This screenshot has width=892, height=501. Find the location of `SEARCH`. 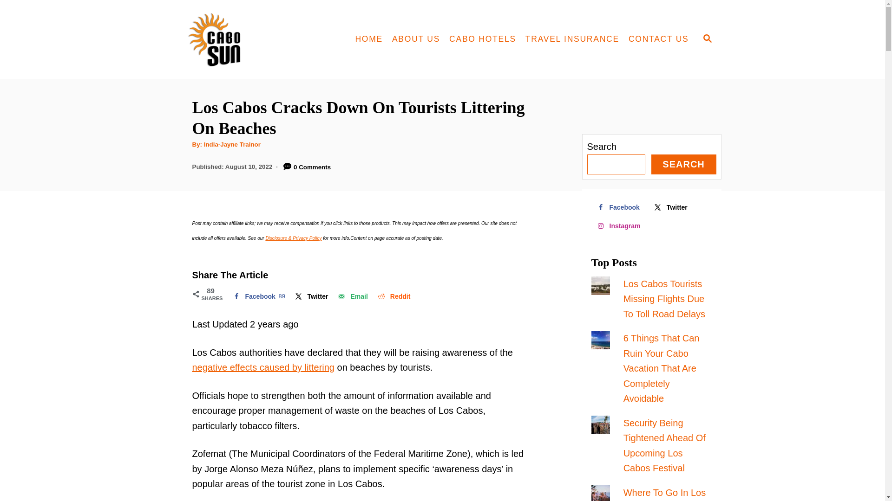

SEARCH is located at coordinates (683, 164).